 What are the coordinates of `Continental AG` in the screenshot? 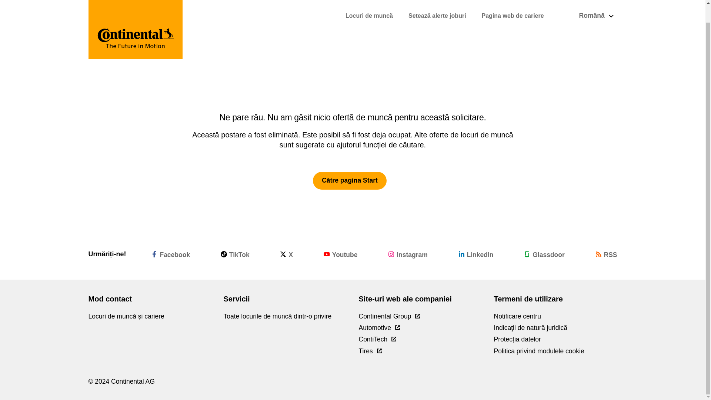 It's located at (136, 21).